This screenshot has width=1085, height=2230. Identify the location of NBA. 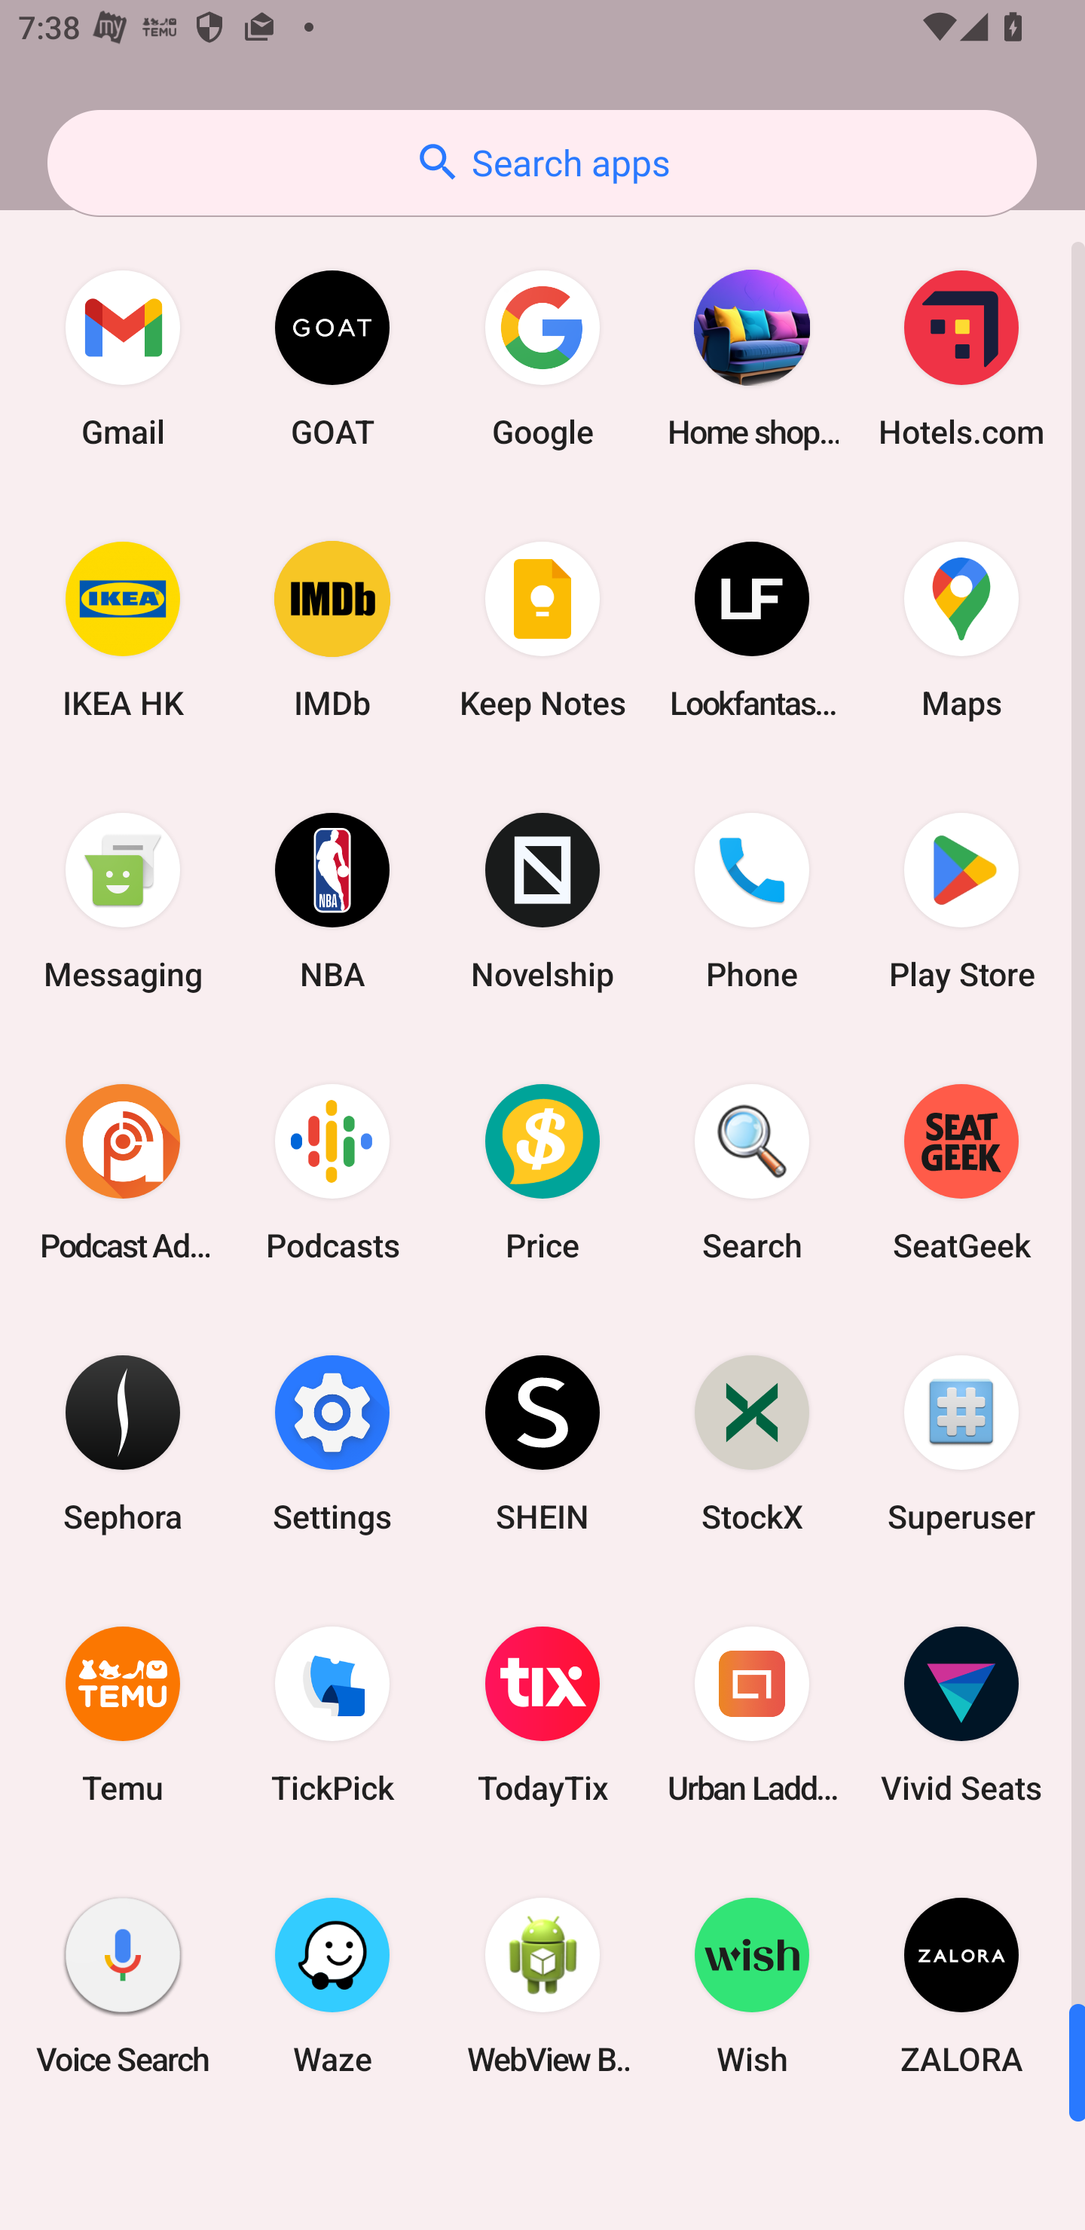
(332, 901).